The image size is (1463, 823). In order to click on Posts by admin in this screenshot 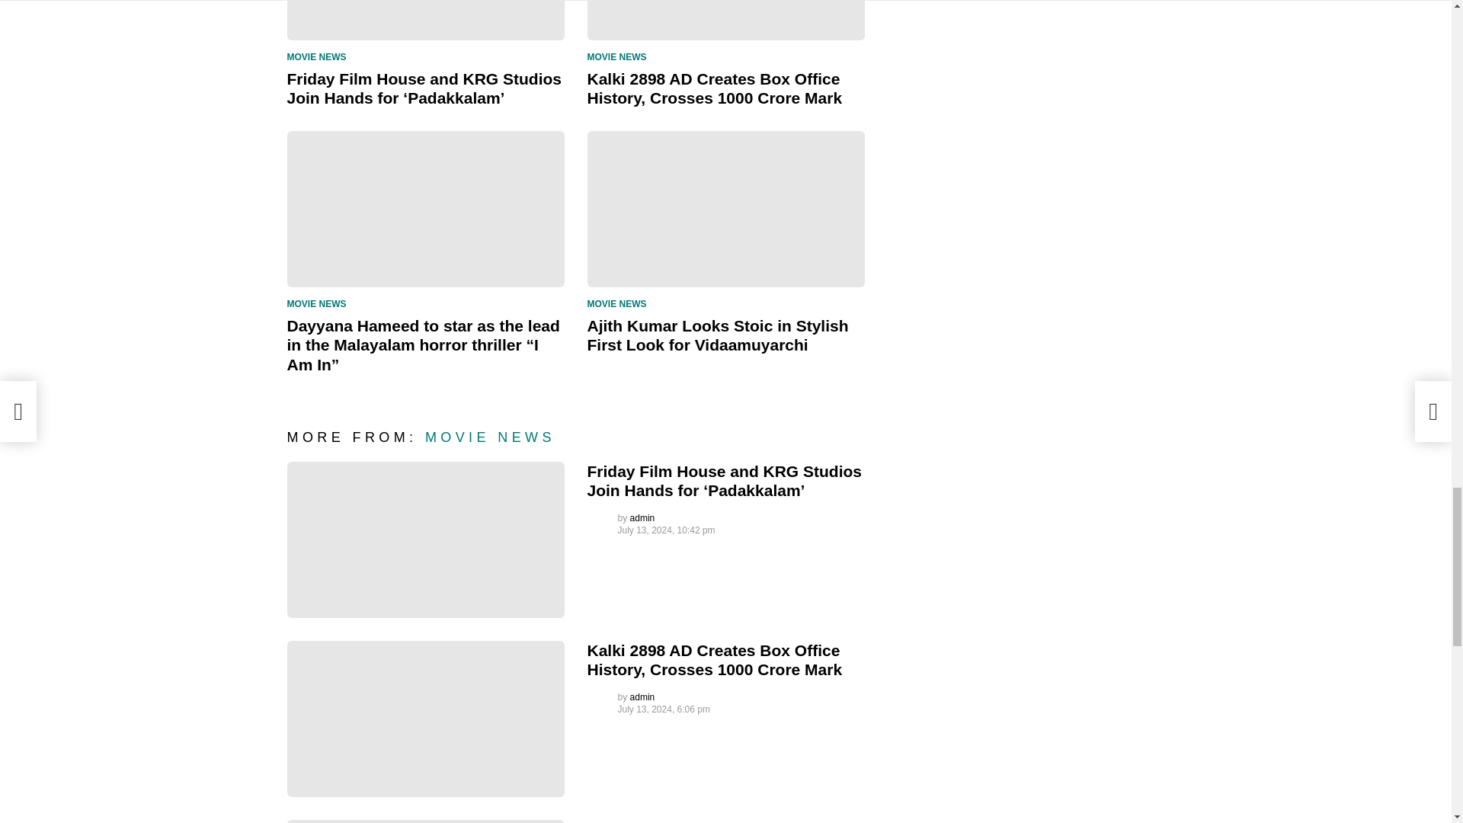, I will do `click(643, 517)`.